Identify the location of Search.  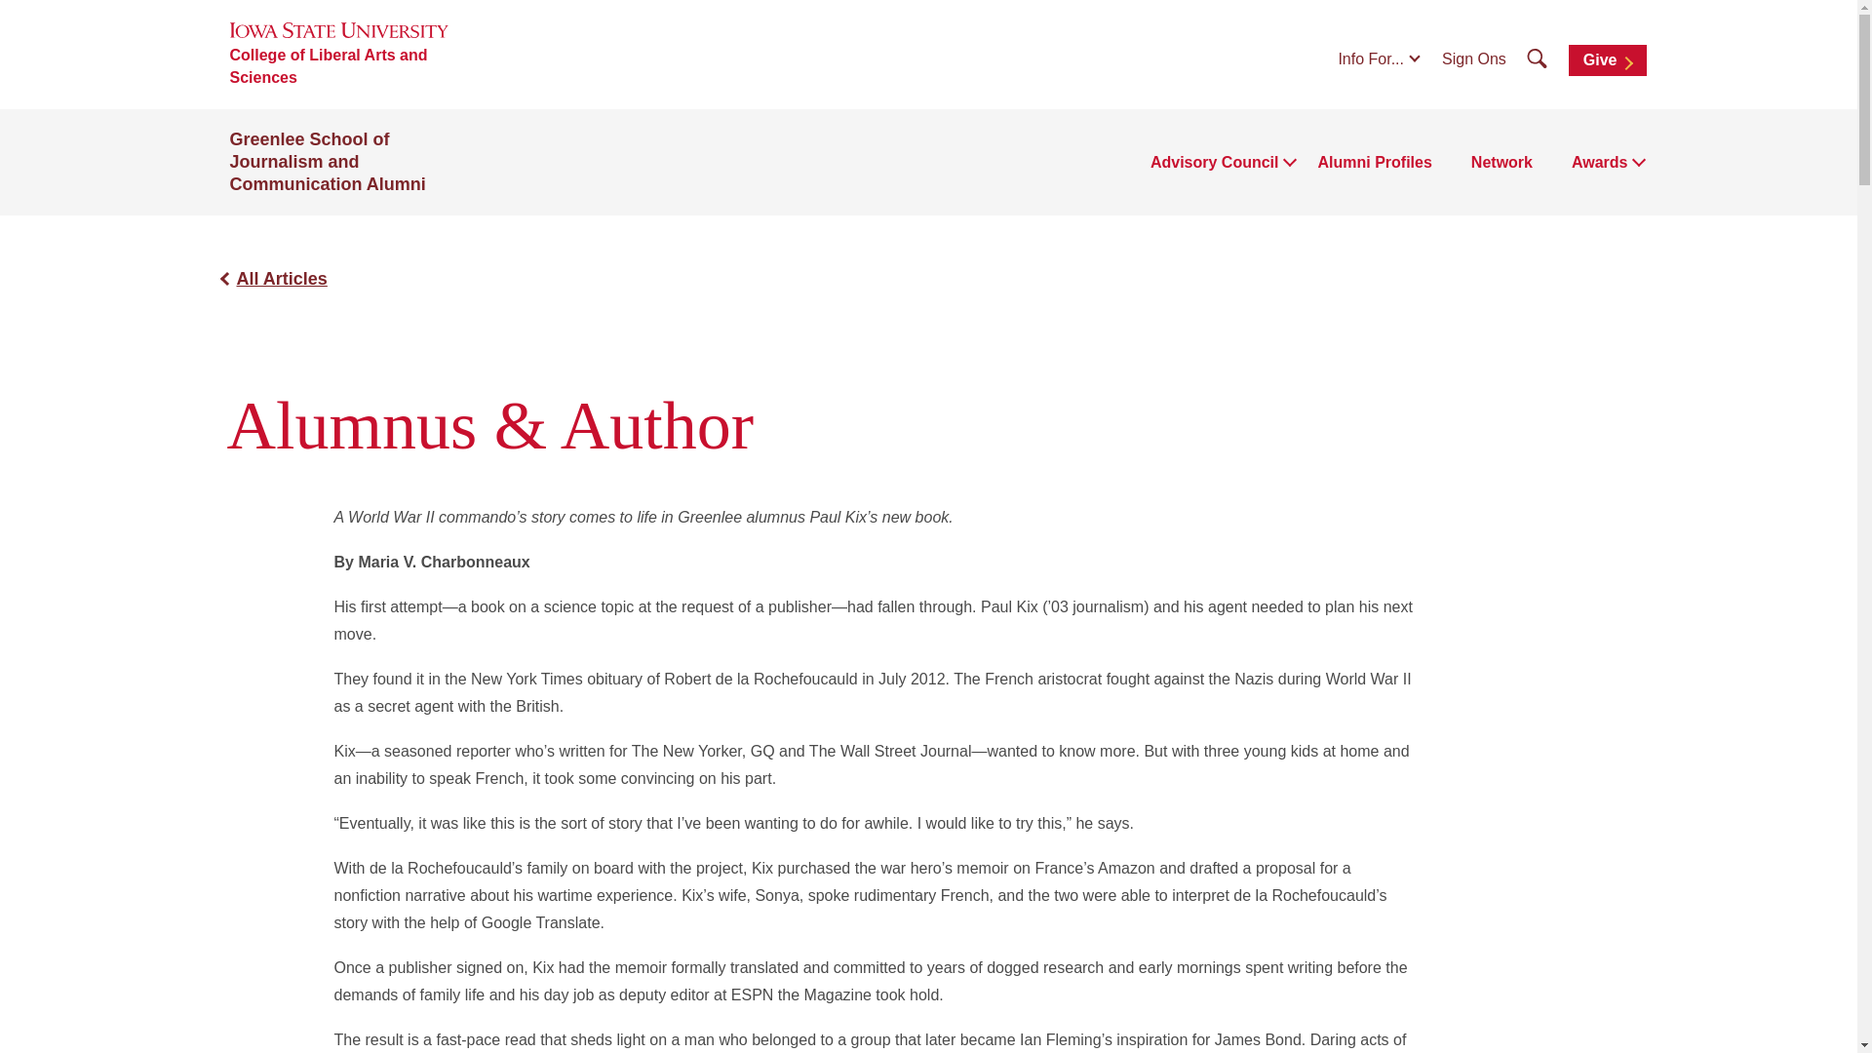
(1537, 58).